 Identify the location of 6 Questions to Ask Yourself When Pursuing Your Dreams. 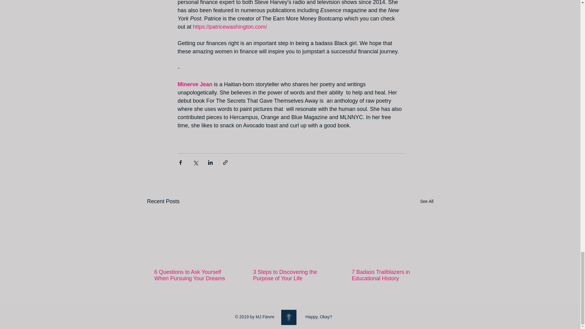
(191, 275).